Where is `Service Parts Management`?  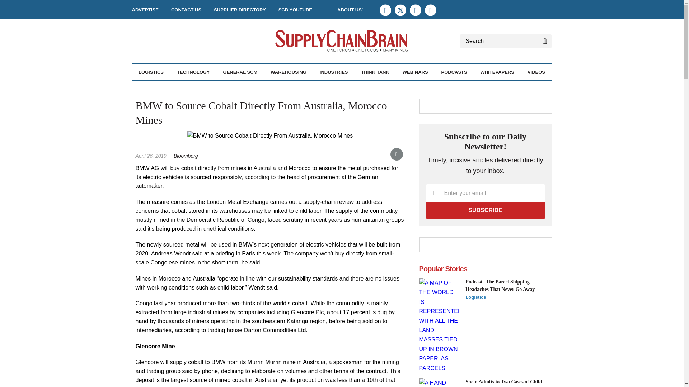 Service Parts Management is located at coordinates (196, 91).